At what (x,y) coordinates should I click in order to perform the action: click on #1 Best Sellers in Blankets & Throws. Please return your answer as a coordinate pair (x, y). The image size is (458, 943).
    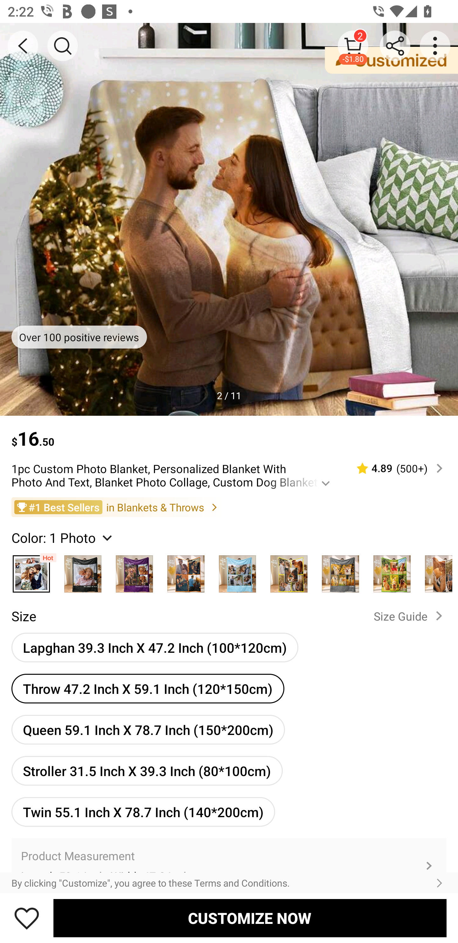
    Looking at the image, I should click on (229, 507).